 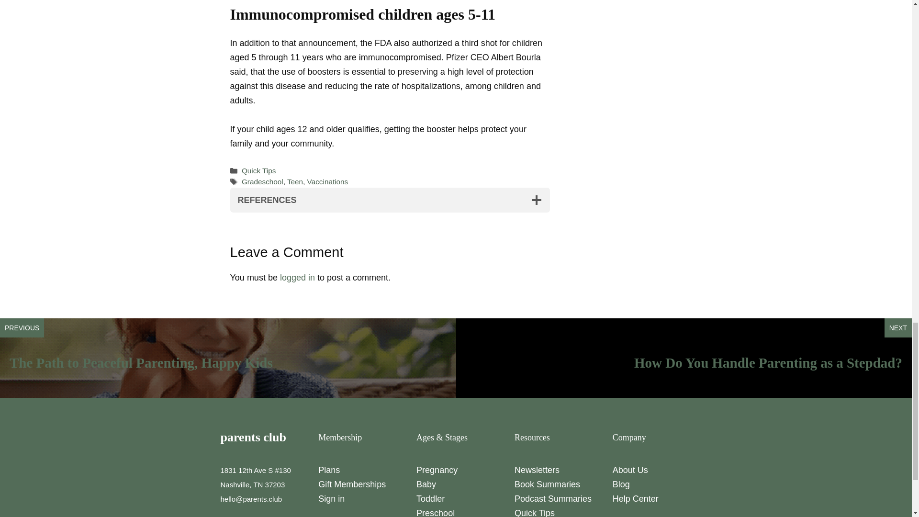 I want to click on The Path to Peaceful Parenting, Happy Kids, so click(x=141, y=363).